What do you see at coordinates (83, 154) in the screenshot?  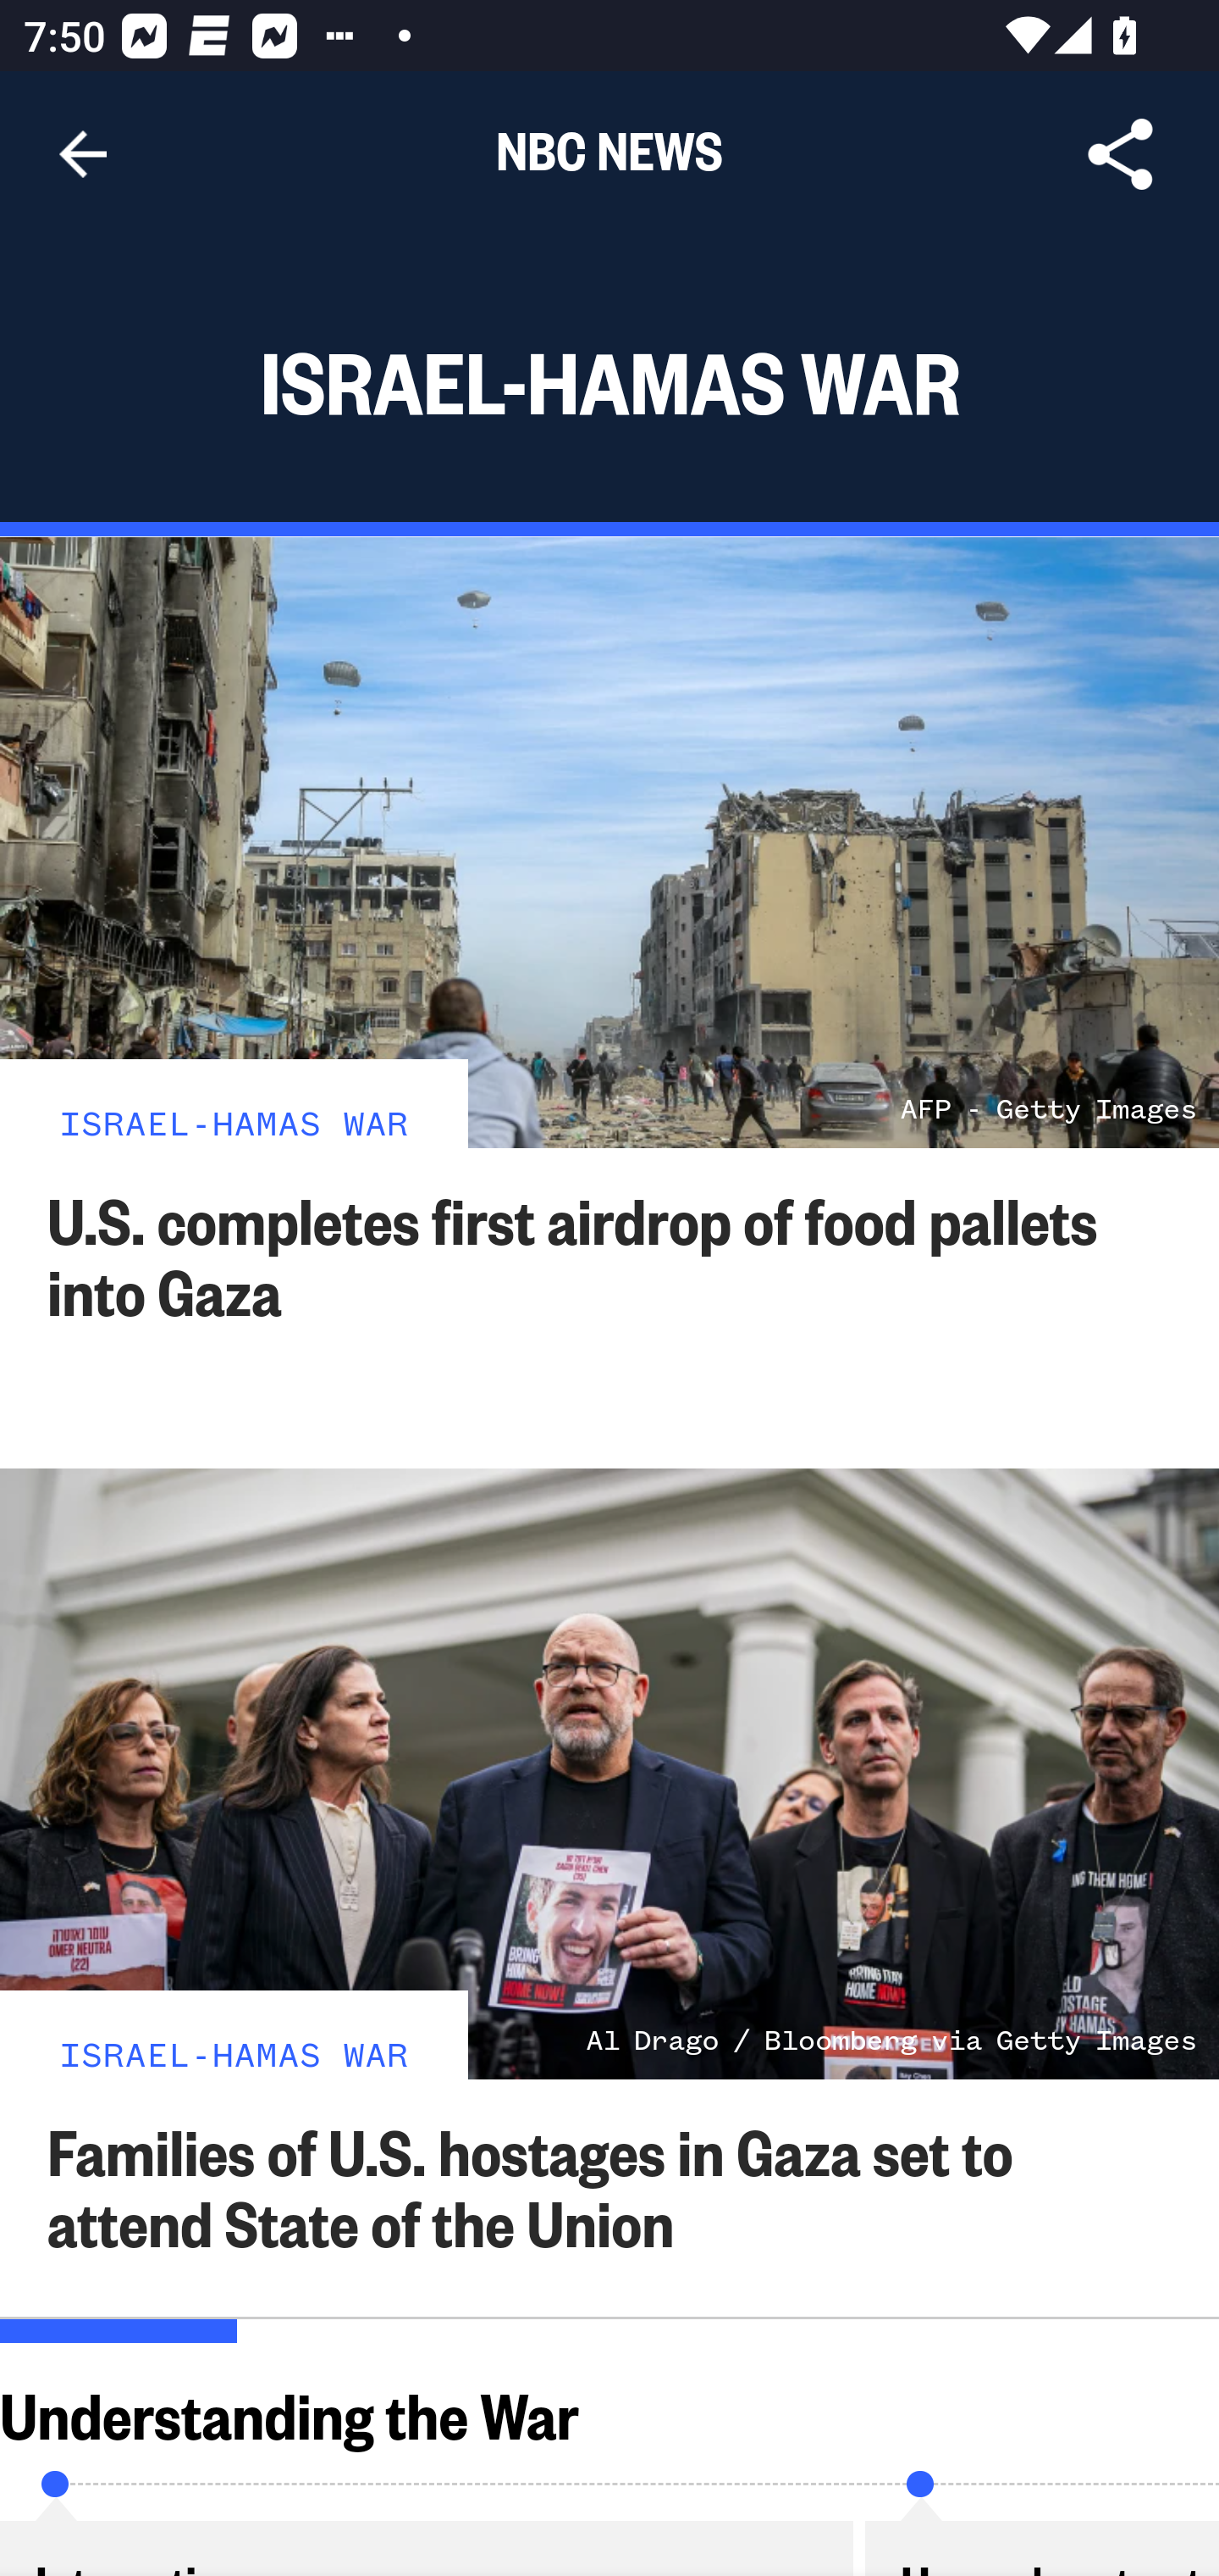 I see `Navigate up` at bounding box center [83, 154].